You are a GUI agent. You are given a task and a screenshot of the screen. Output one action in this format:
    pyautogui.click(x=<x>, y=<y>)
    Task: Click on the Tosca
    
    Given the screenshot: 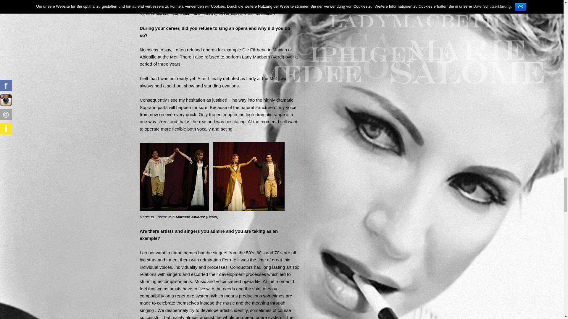 What is the action you would take?
    pyautogui.click(x=174, y=177)
    